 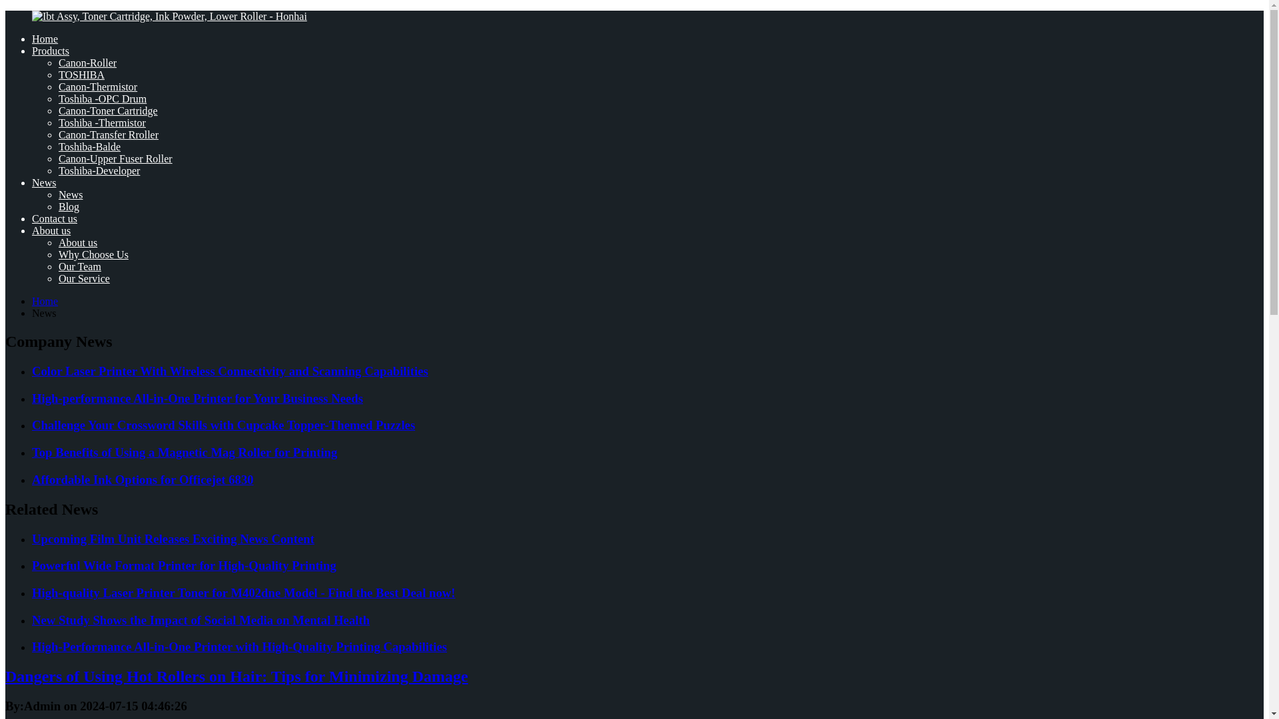 I want to click on Blog, so click(x=69, y=206).